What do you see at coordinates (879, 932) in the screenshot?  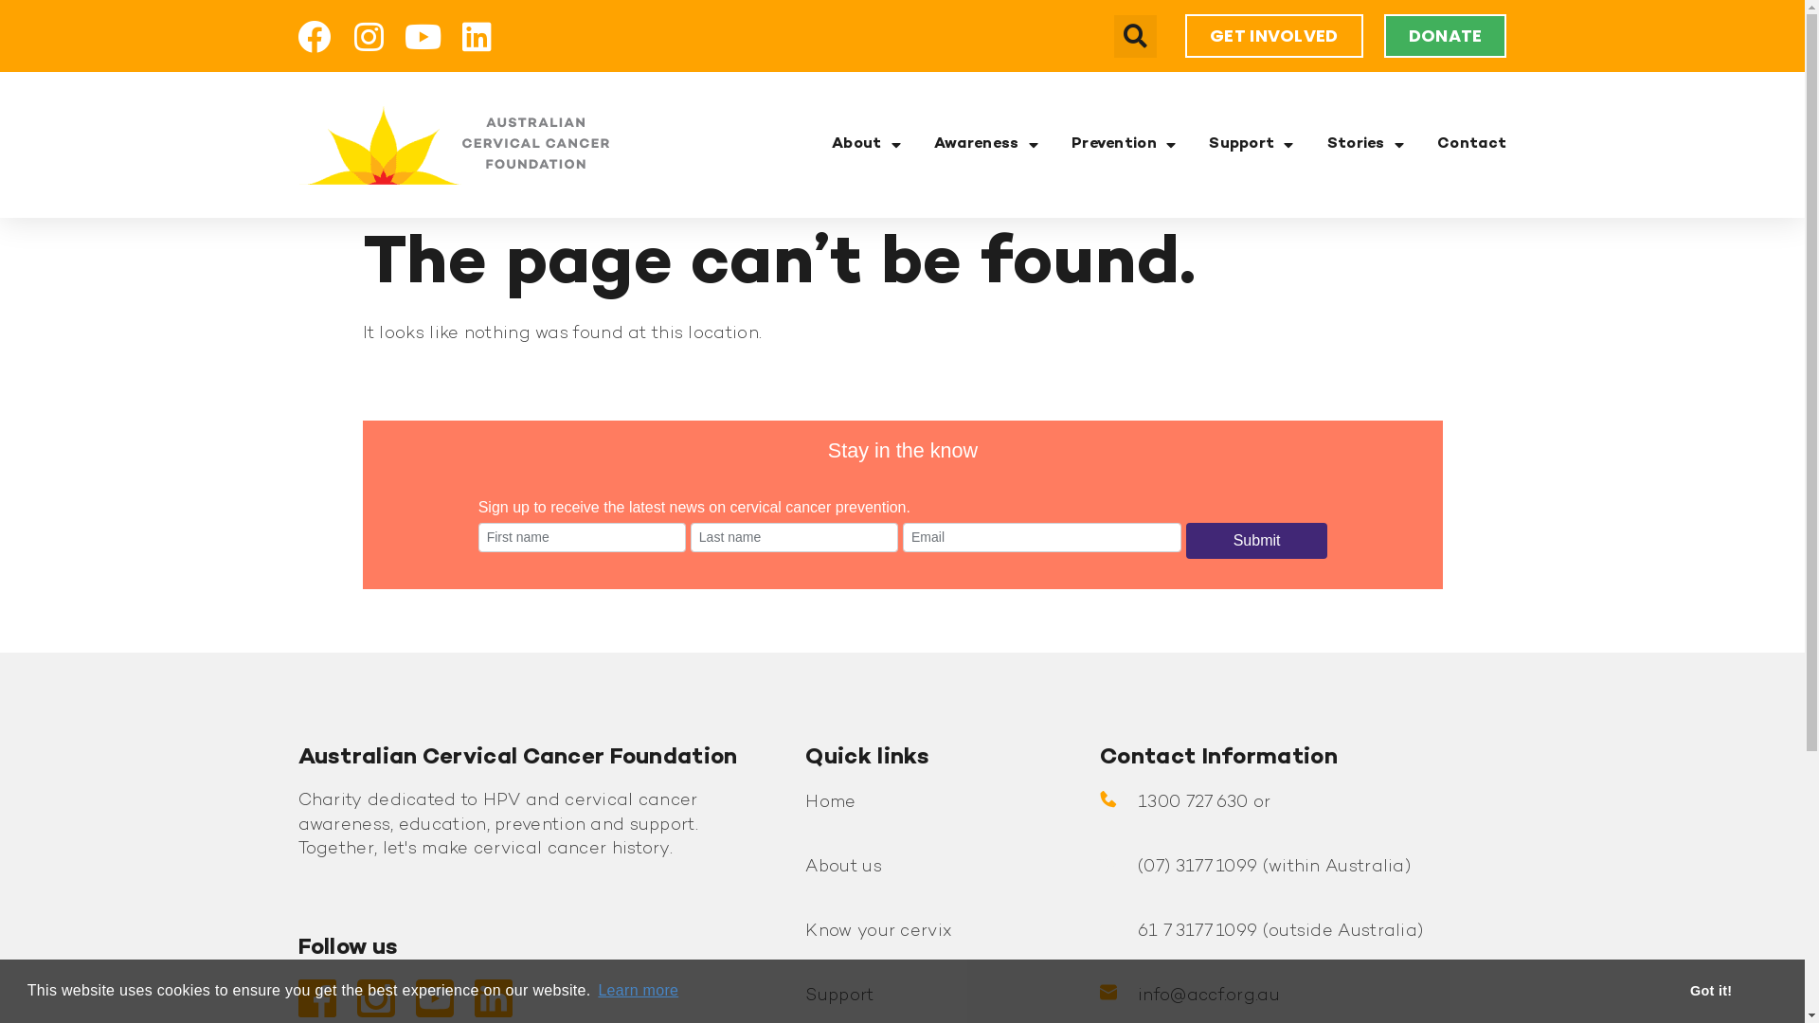 I see `Know your cervix` at bounding box center [879, 932].